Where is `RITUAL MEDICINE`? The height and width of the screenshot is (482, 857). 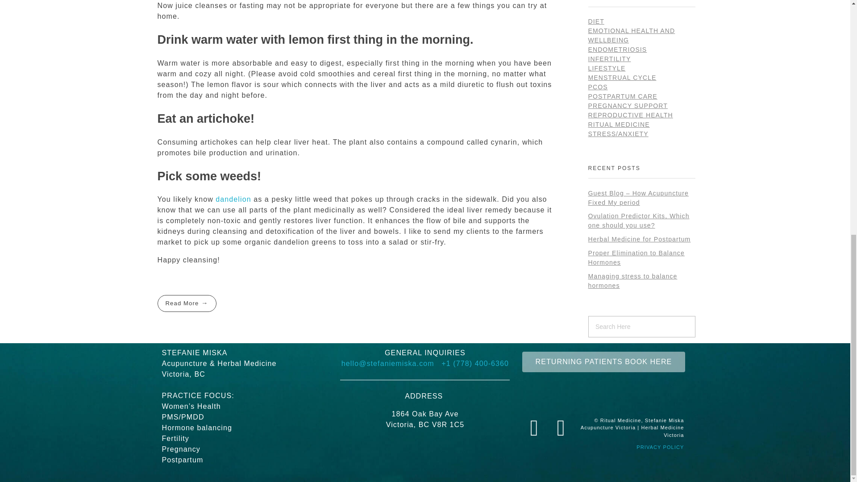
RITUAL MEDICINE is located at coordinates (619, 125).